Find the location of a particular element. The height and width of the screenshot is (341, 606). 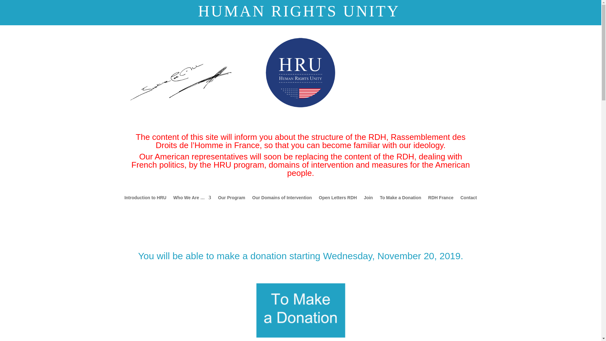

Our Domains of Intervention is located at coordinates (282, 199).